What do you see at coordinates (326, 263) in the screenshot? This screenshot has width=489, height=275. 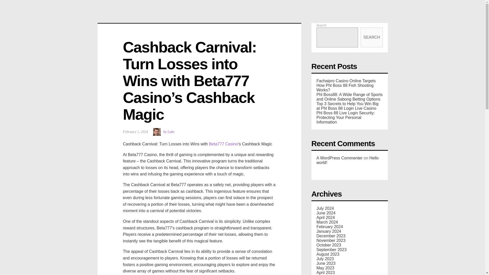 I see `June 2023` at bounding box center [326, 263].